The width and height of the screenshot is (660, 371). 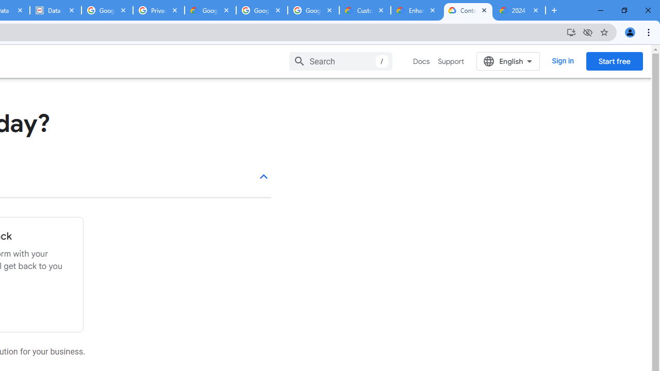 What do you see at coordinates (262, 10) in the screenshot?
I see `Google Workspace - Specific Terms` at bounding box center [262, 10].